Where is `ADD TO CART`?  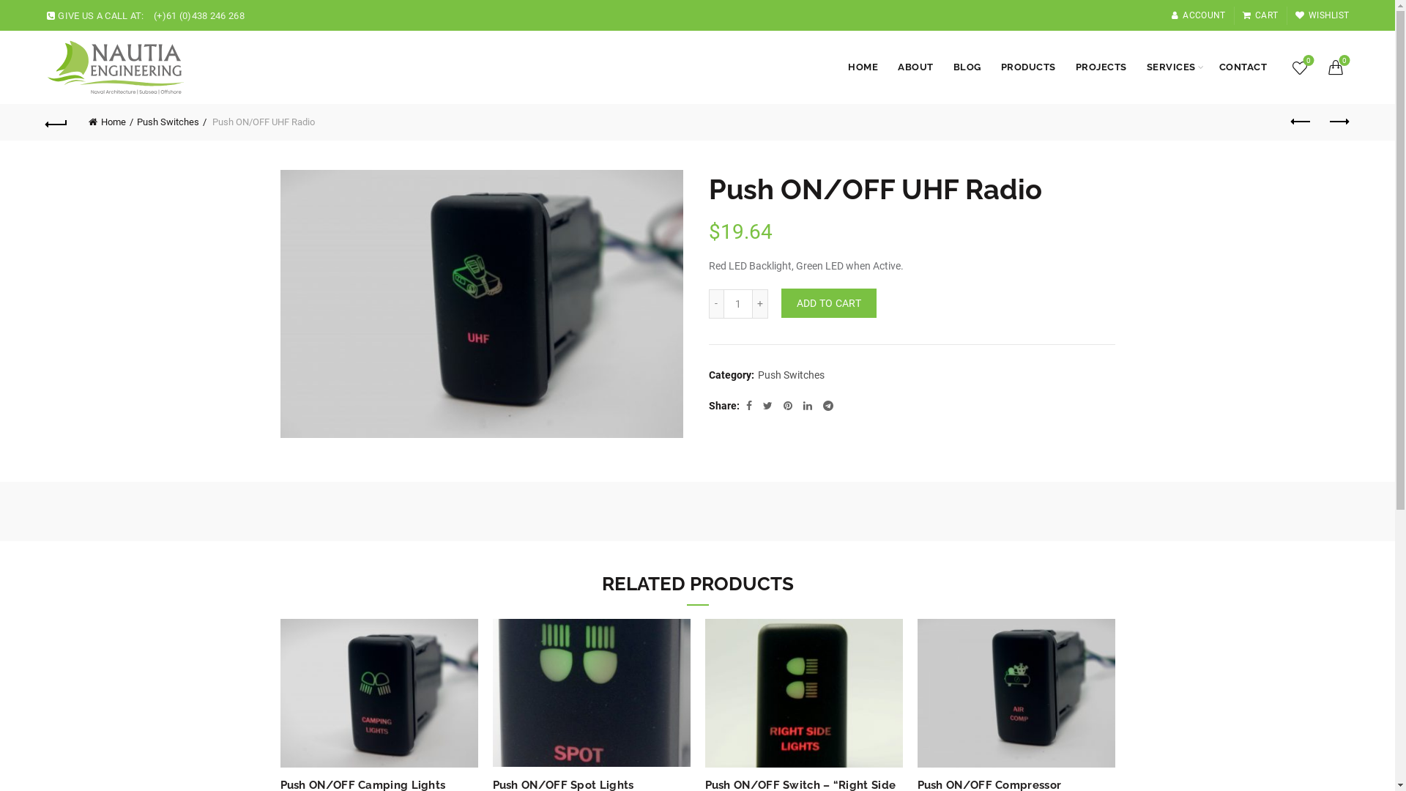
ADD TO CART is located at coordinates (828, 303).